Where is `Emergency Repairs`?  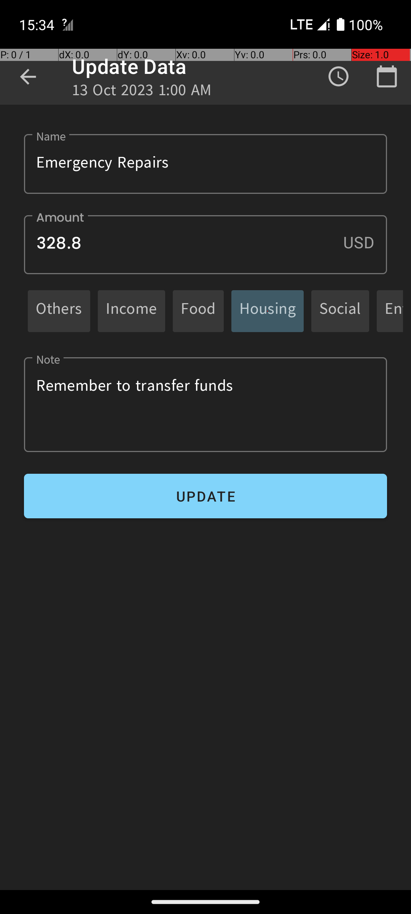
Emergency Repairs is located at coordinates (205, 164).